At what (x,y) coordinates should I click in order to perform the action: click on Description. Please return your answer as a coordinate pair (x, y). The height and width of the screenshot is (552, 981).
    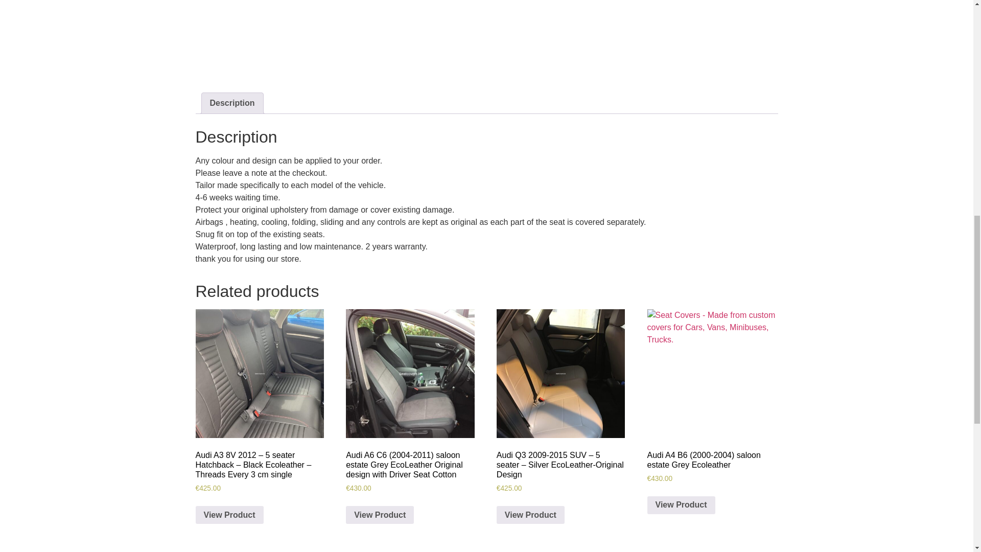
    Looking at the image, I should click on (232, 103).